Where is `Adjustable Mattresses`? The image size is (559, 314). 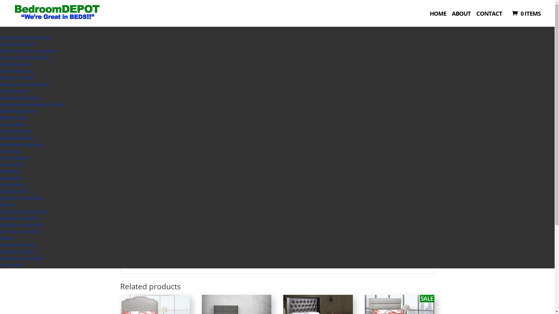 Adjustable Mattresses is located at coordinates (22, 145).